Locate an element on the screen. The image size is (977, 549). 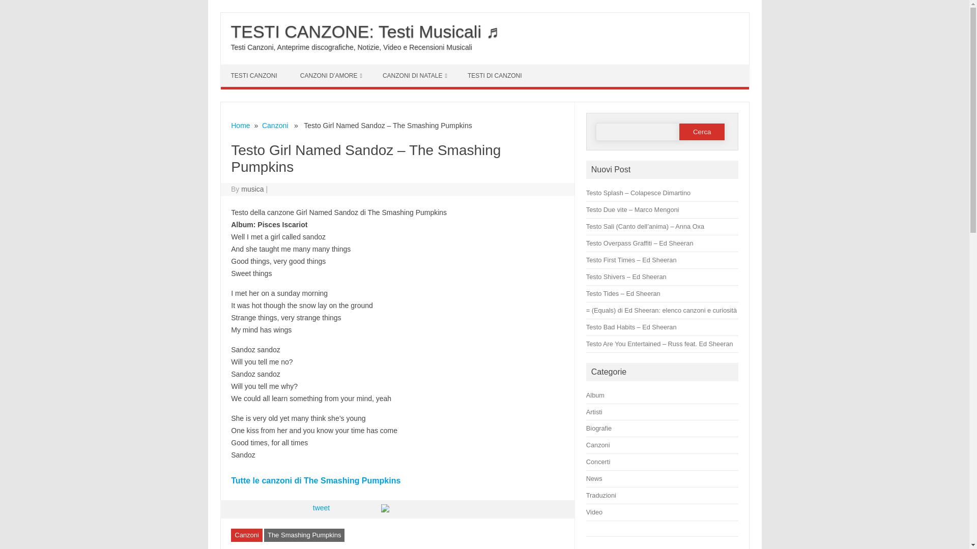
Cerca is located at coordinates (702, 131).